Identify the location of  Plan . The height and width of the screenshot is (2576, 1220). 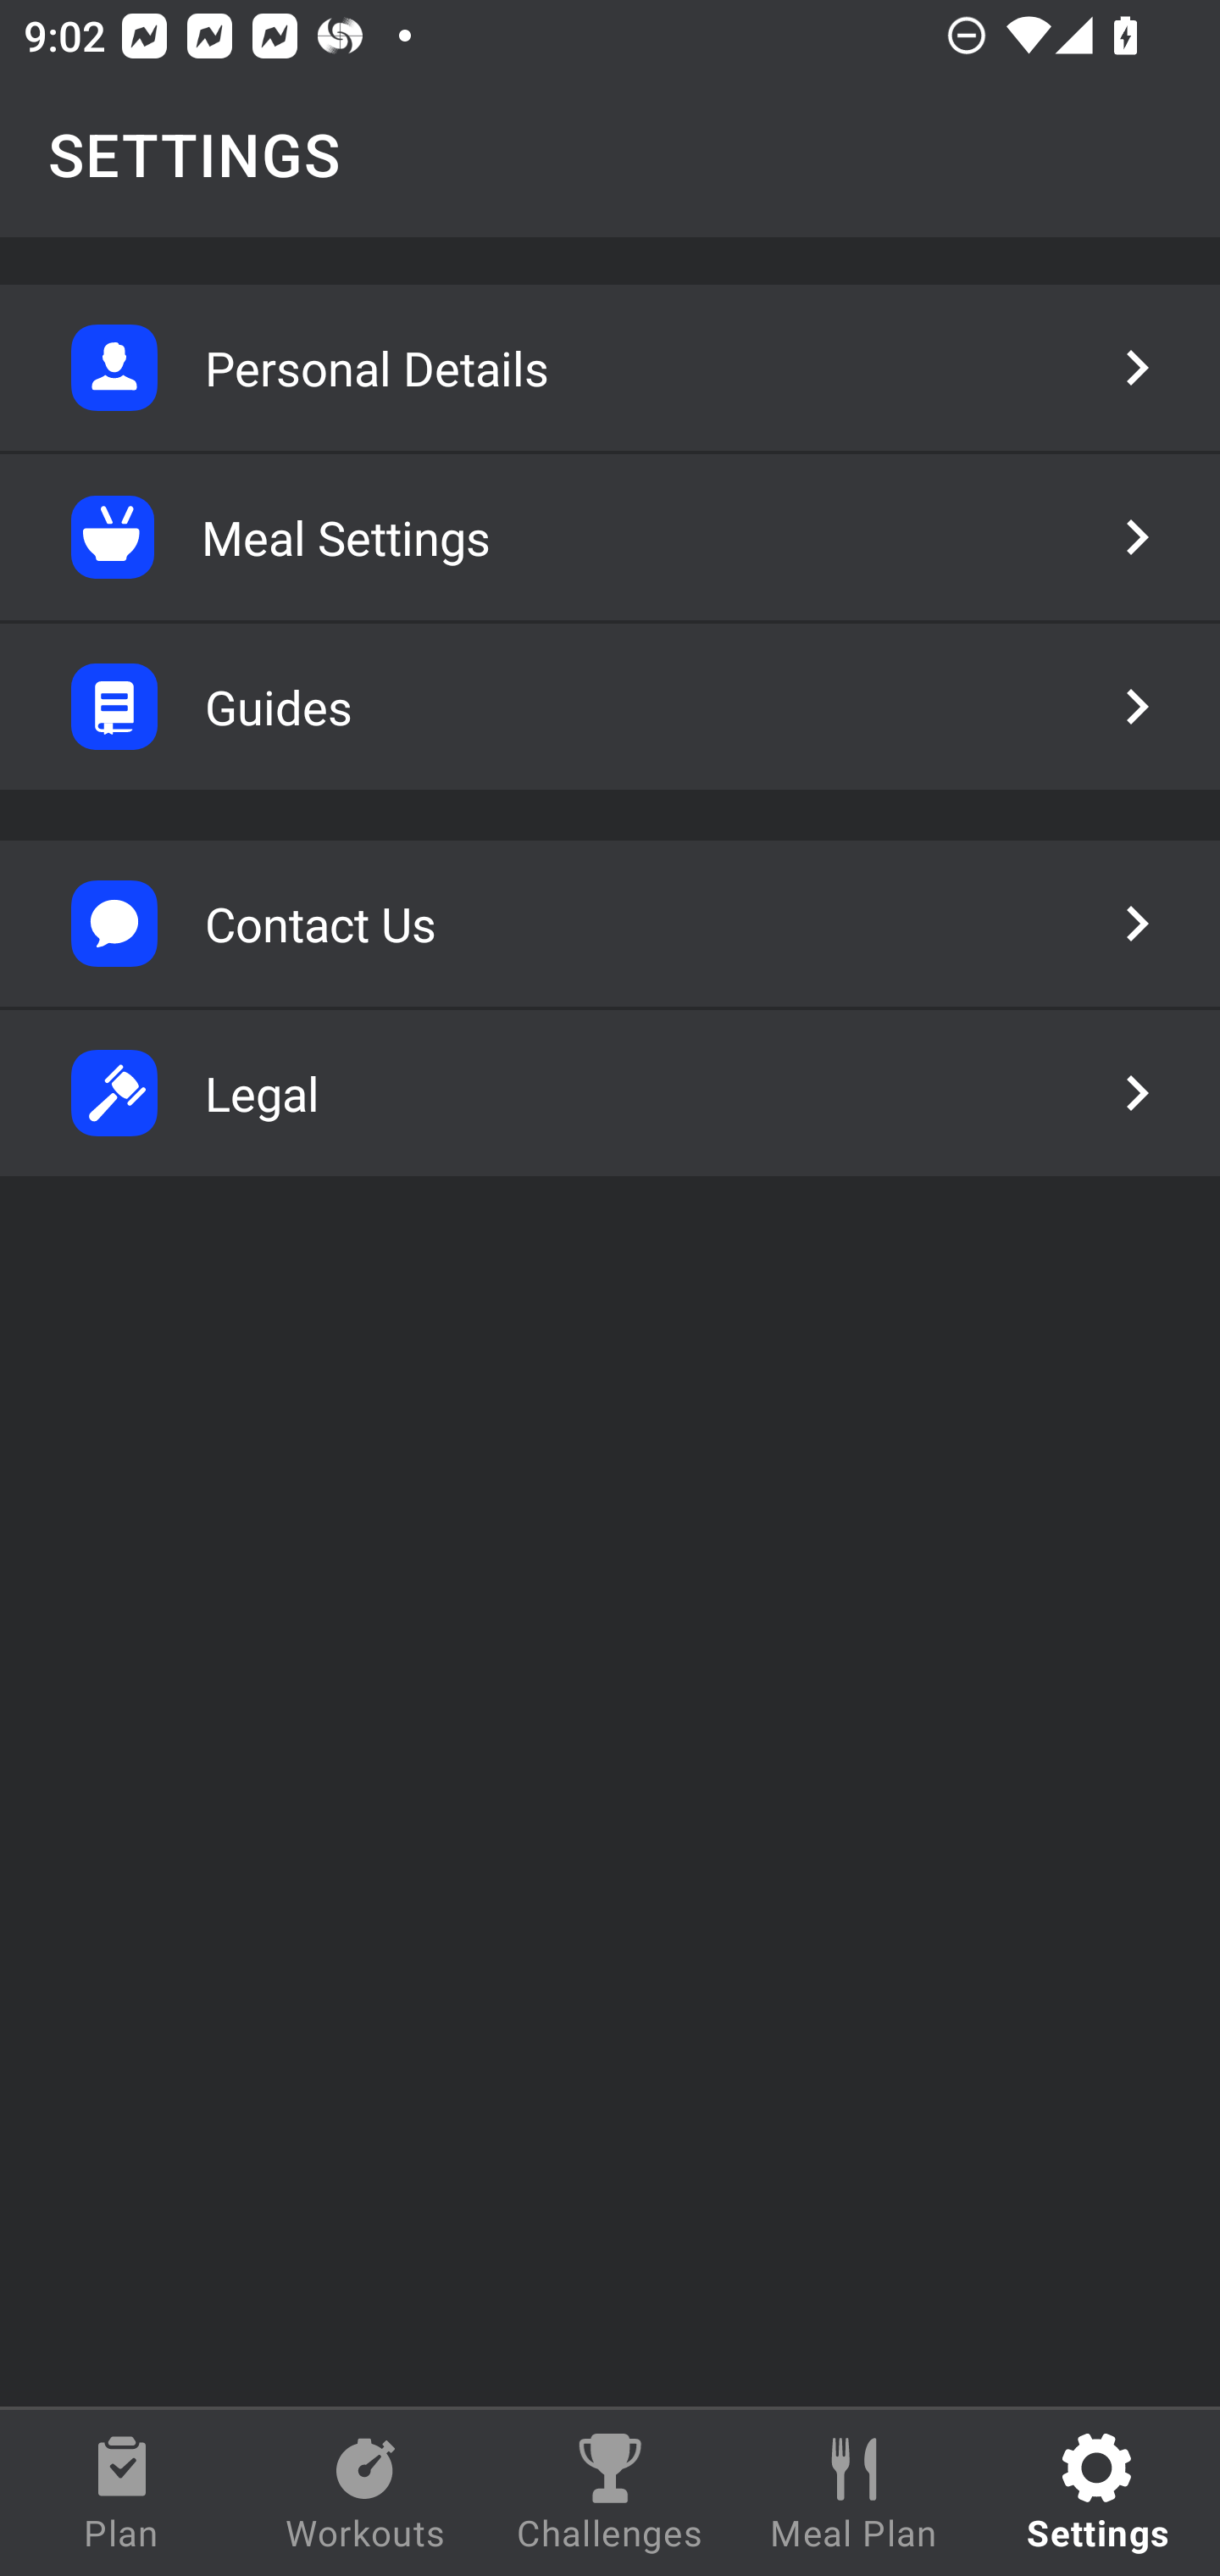
(122, 2493).